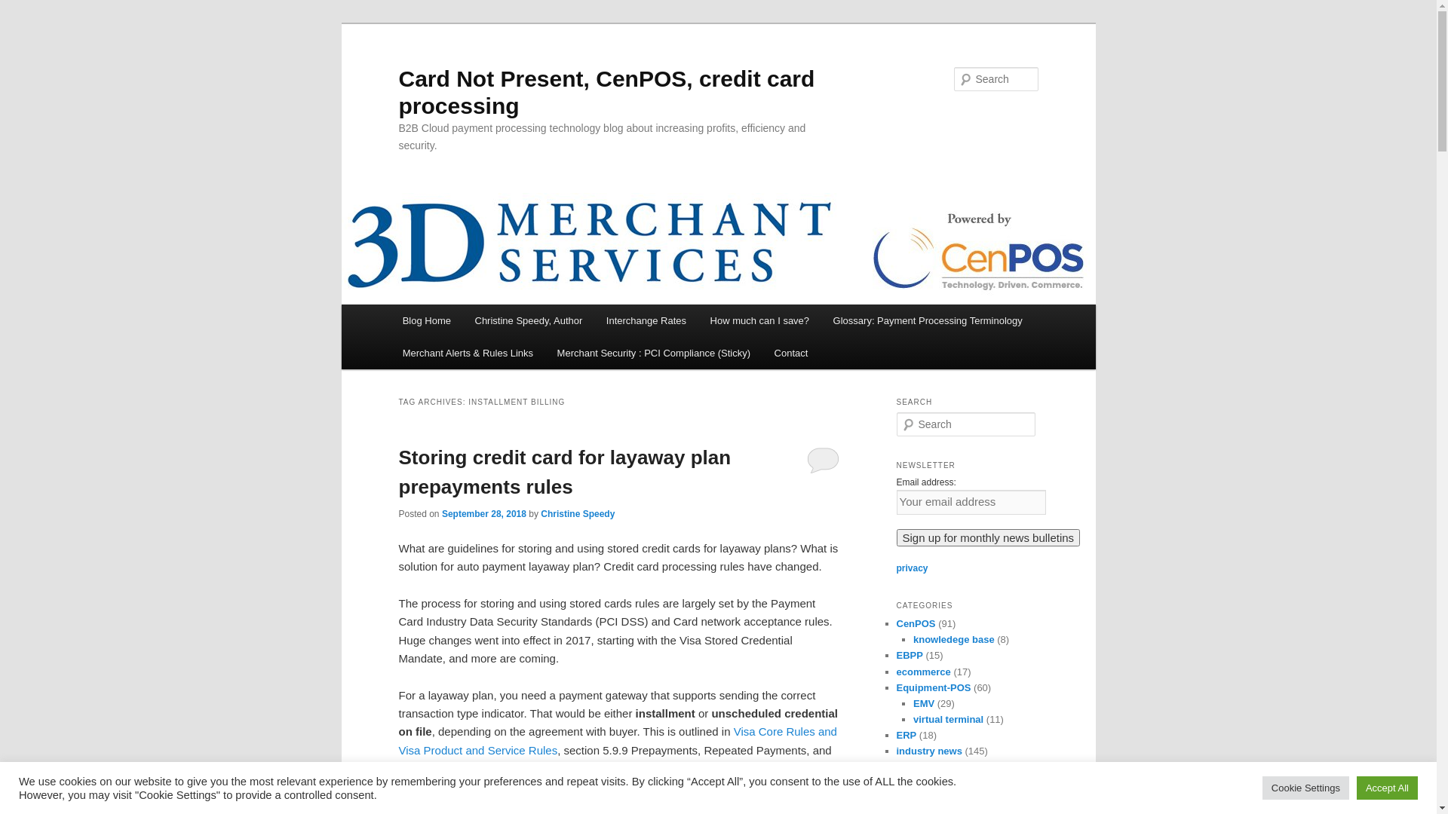 Image resolution: width=1448 pixels, height=814 pixels. I want to click on Merchant Alerts & Rules Links, so click(468, 353).